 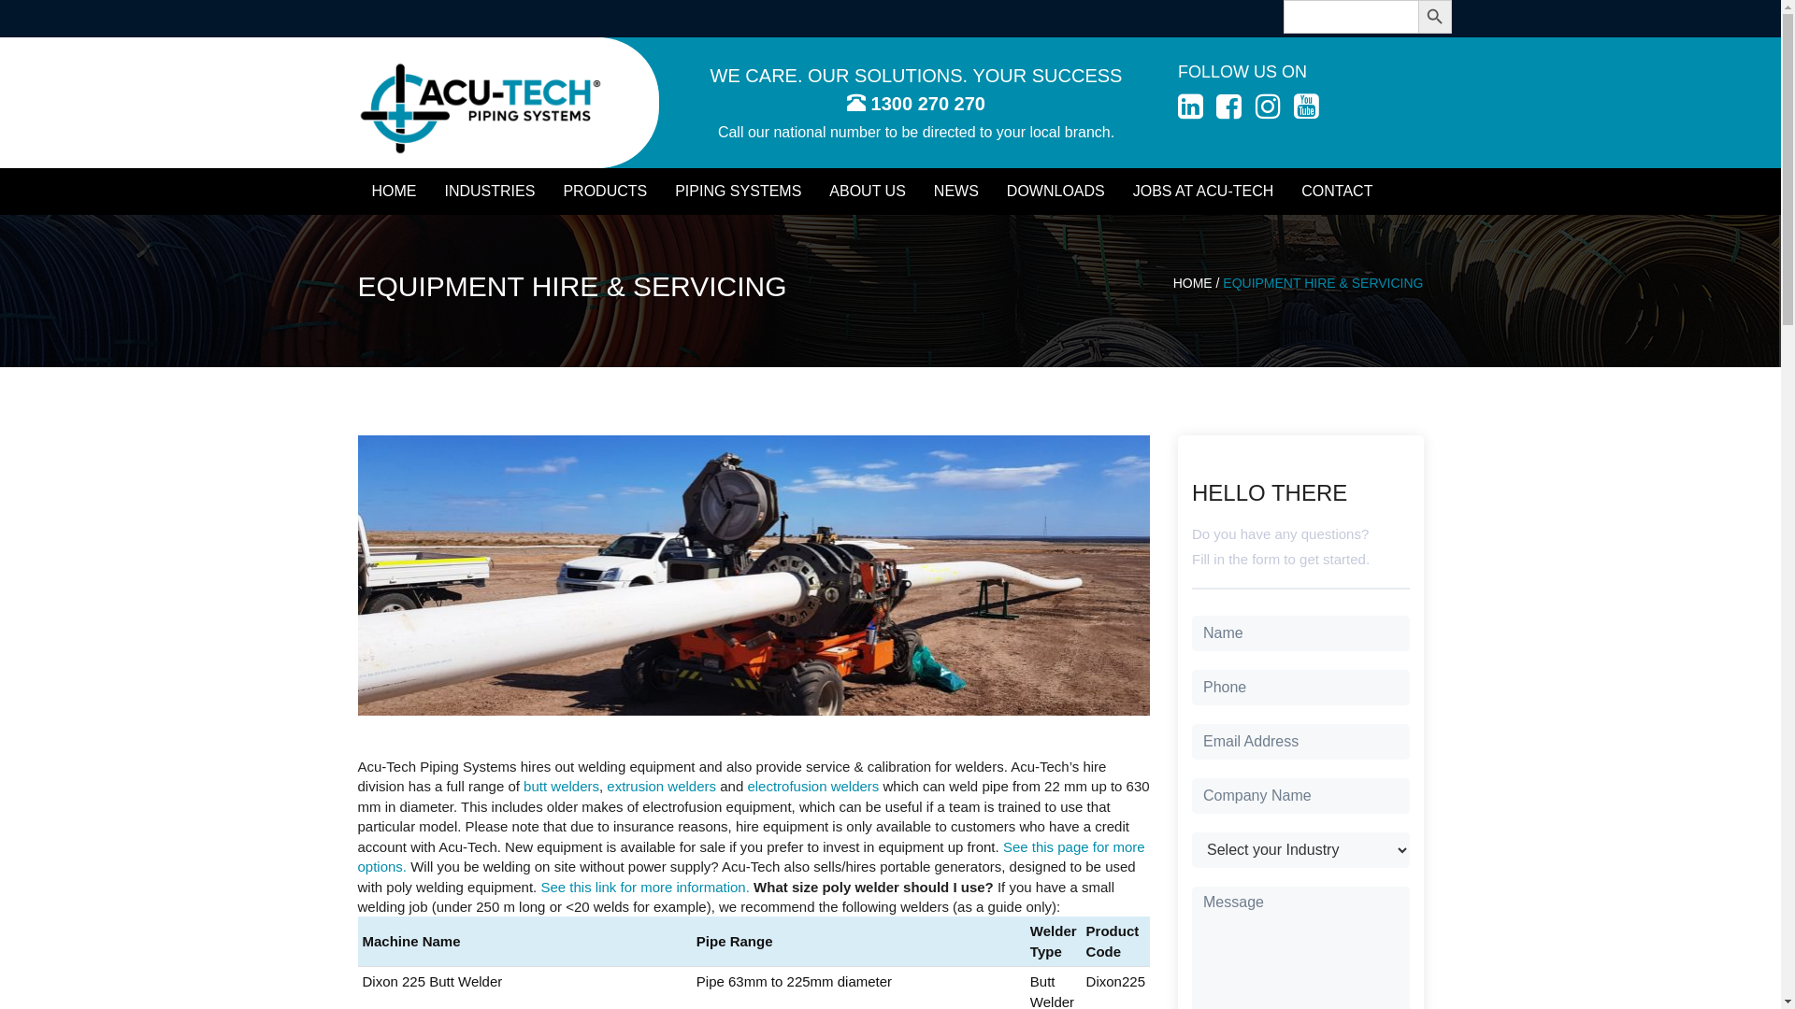 I want to click on Our Facebook page, so click(x=1230, y=112).